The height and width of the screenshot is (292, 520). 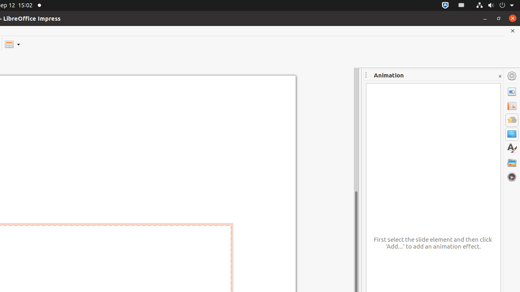 I want to click on :1.21/StatusNotifierItem, so click(x=461, y=6).